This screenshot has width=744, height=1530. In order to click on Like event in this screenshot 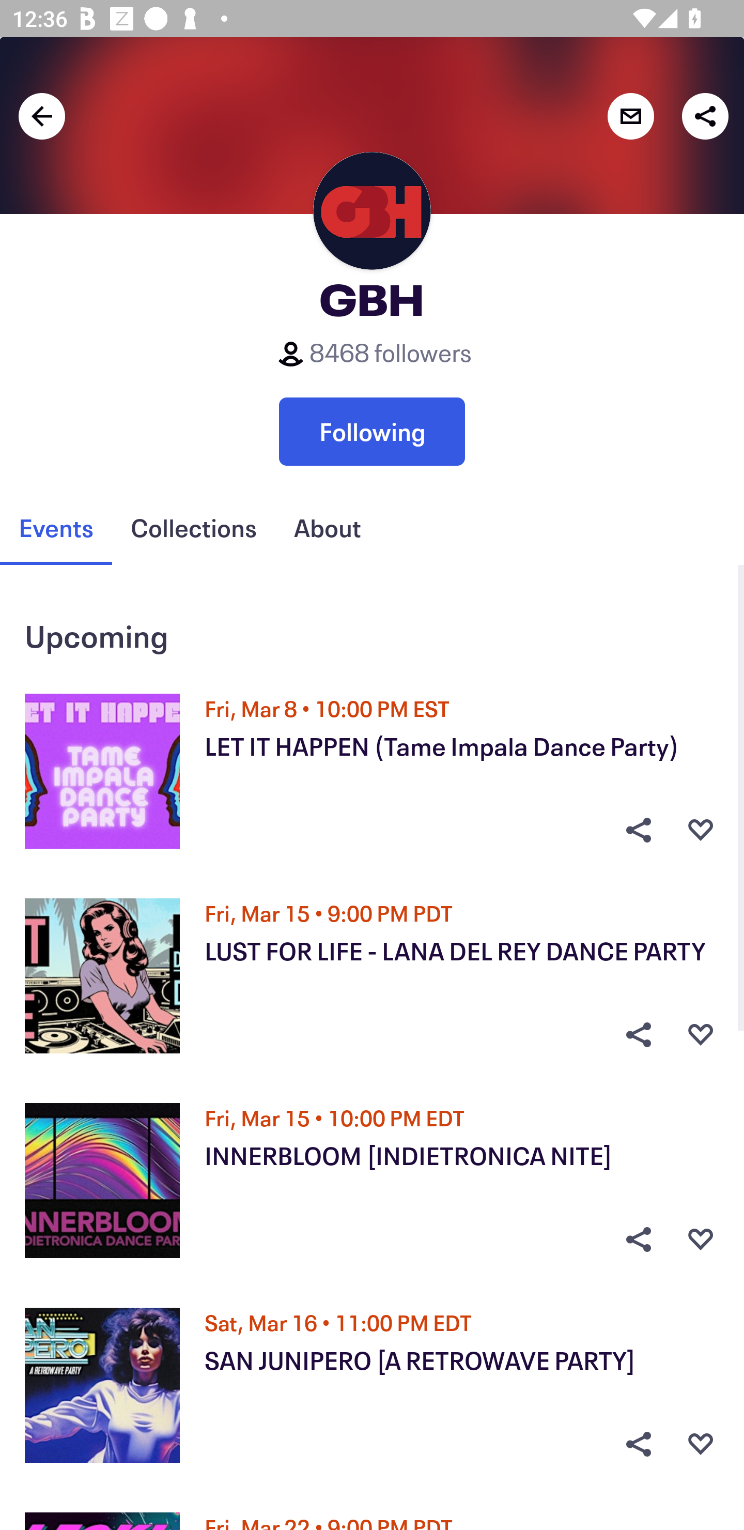, I will do `click(701, 1444)`.